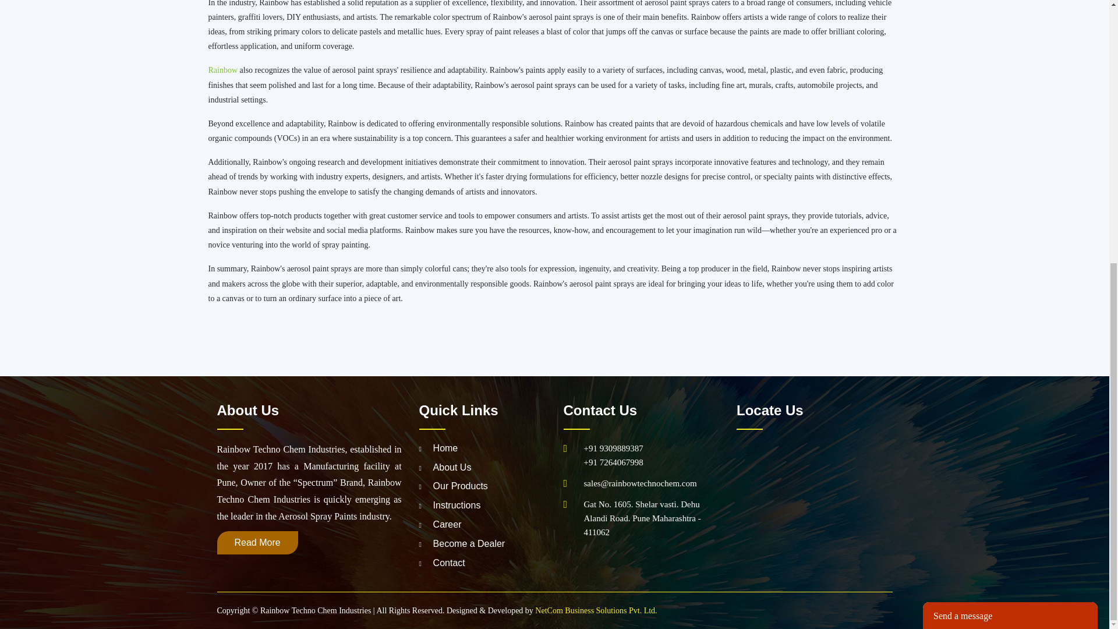 The height and width of the screenshot is (629, 1118). What do you see at coordinates (439, 448) in the screenshot?
I see `Home` at bounding box center [439, 448].